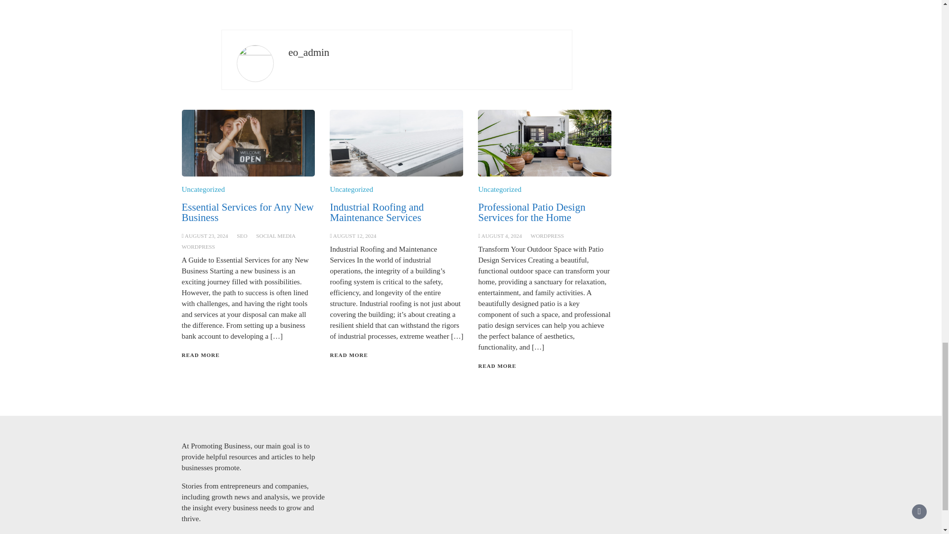 The width and height of the screenshot is (949, 534). Describe the element at coordinates (241, 235) in the screenshot. I see `SEO` at that location.